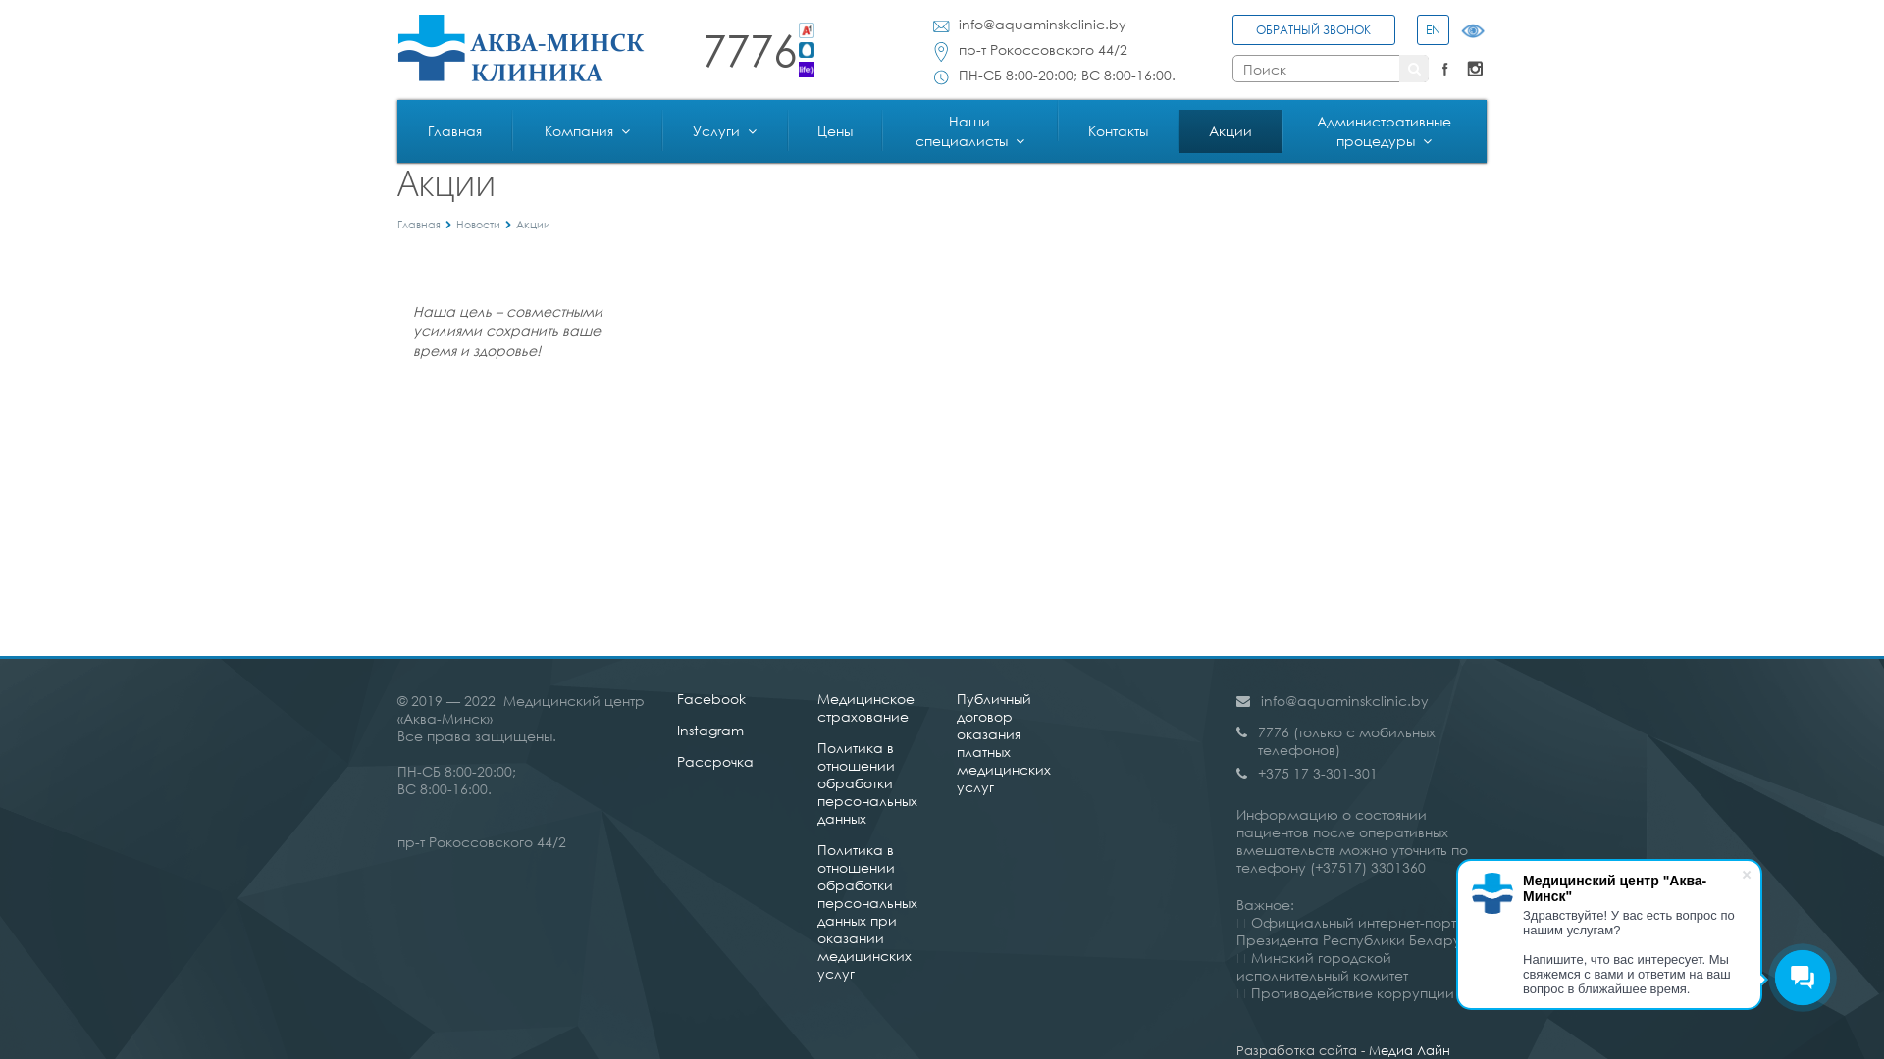  Describe the element at coordinates (710, 730) in the screenshot. I see `Instagram` at that location.